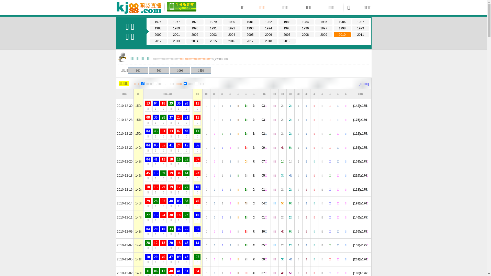  Describe the element at coordinates (342, 35) in the screenshot. I see `2010` at that location.